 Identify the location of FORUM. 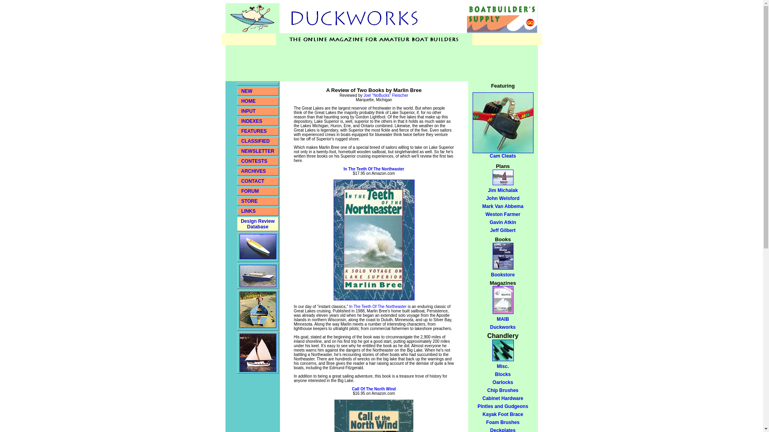
(374, 389).